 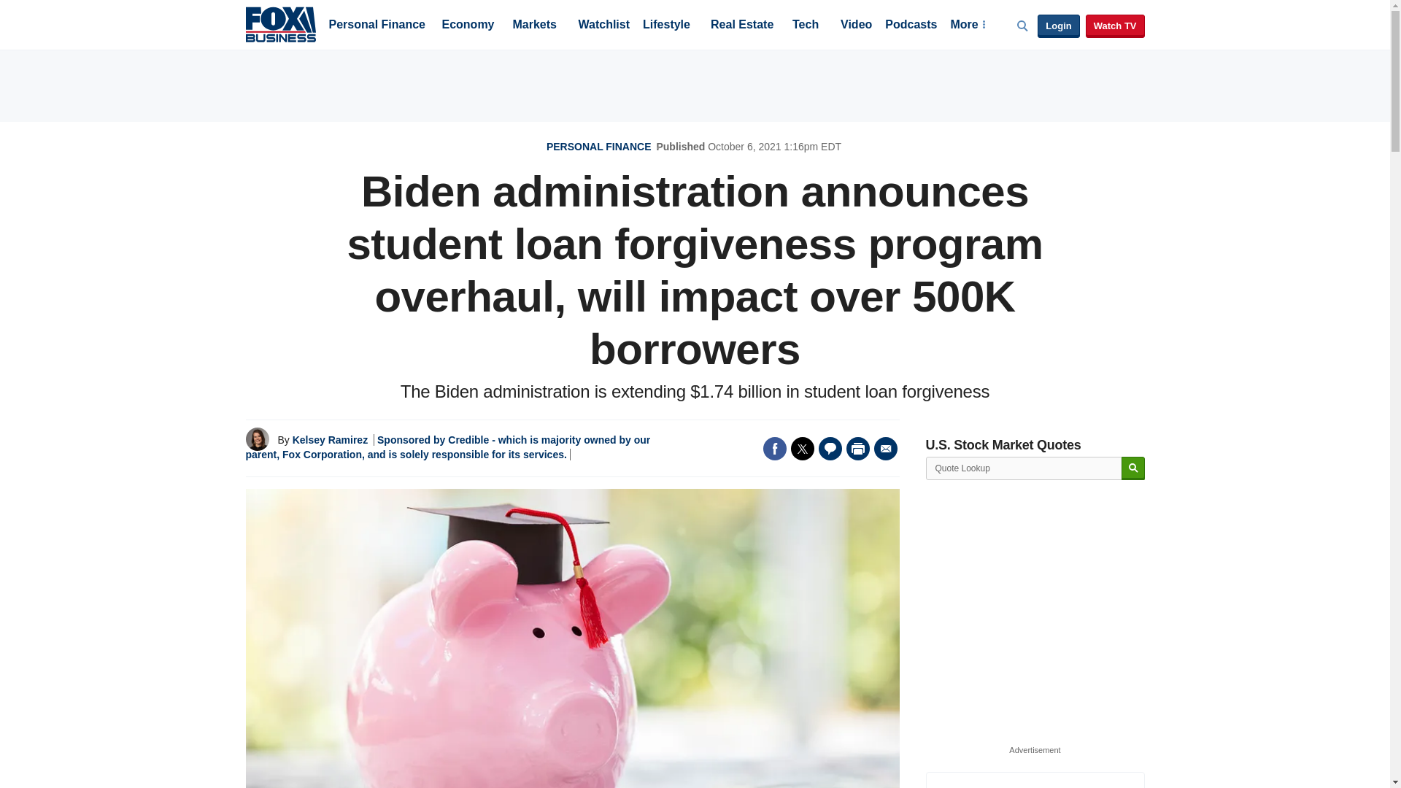 I want to click on Video, so click(x=856, y=26).